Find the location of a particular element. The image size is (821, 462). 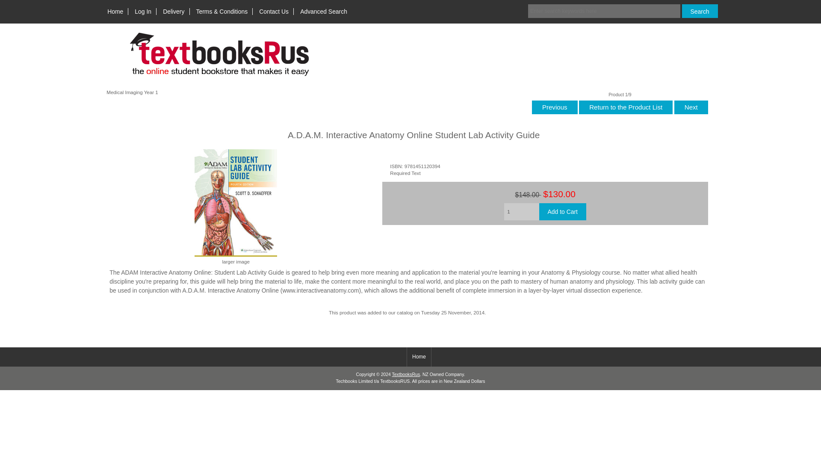

TextbooksRus is located at coordinates (406, 375).